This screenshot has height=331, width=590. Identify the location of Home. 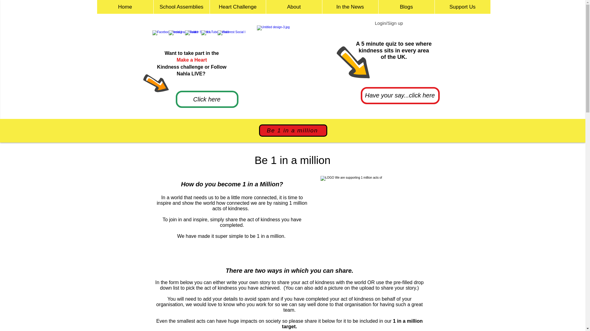
(125, 7).